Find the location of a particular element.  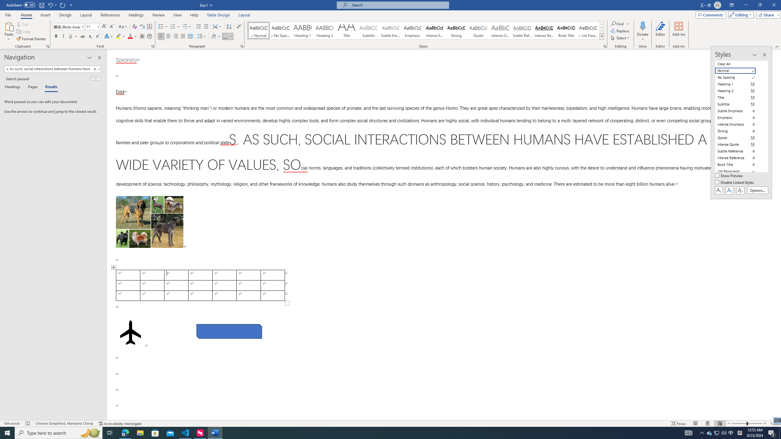

Select is located at coordinates (621, 38).